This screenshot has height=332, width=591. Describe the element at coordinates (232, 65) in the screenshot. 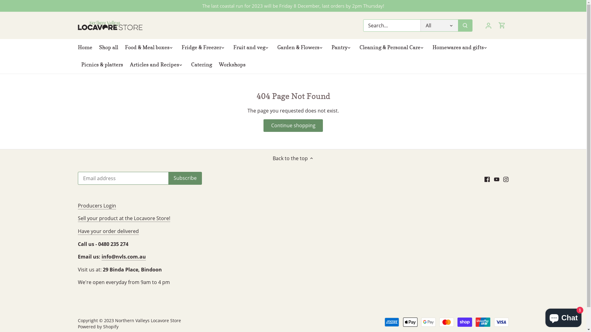

I see `Workshops` at that location.